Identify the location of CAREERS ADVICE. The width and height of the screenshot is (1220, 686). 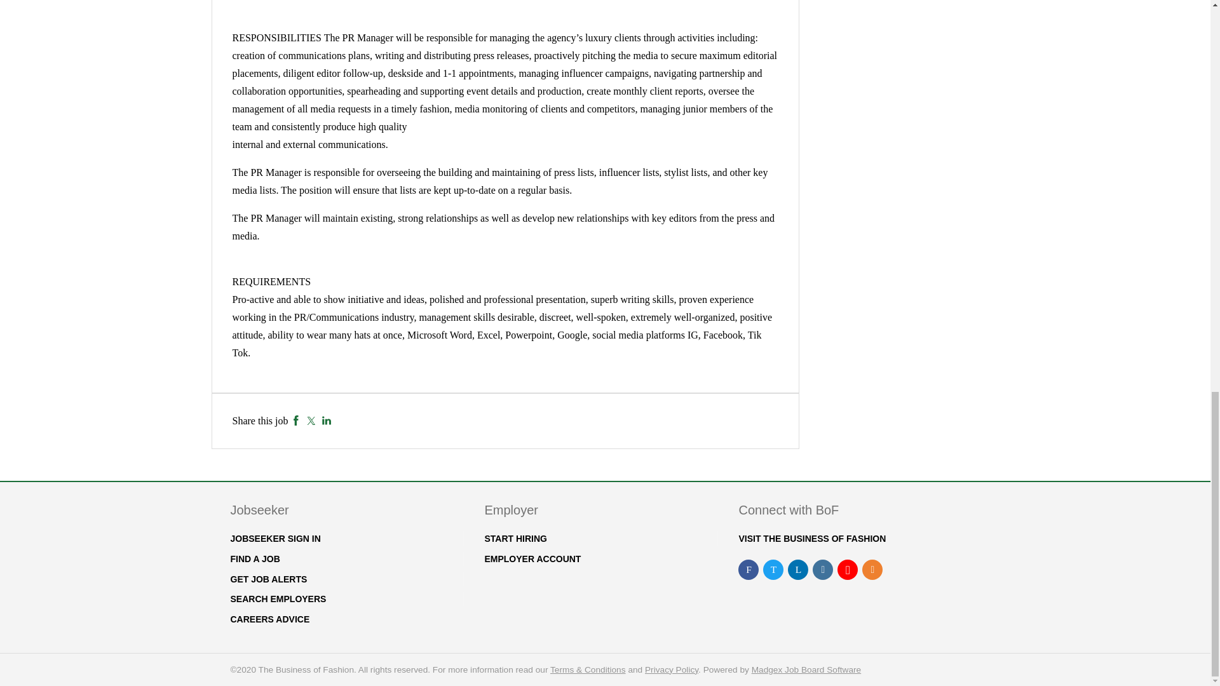
(269, 619).